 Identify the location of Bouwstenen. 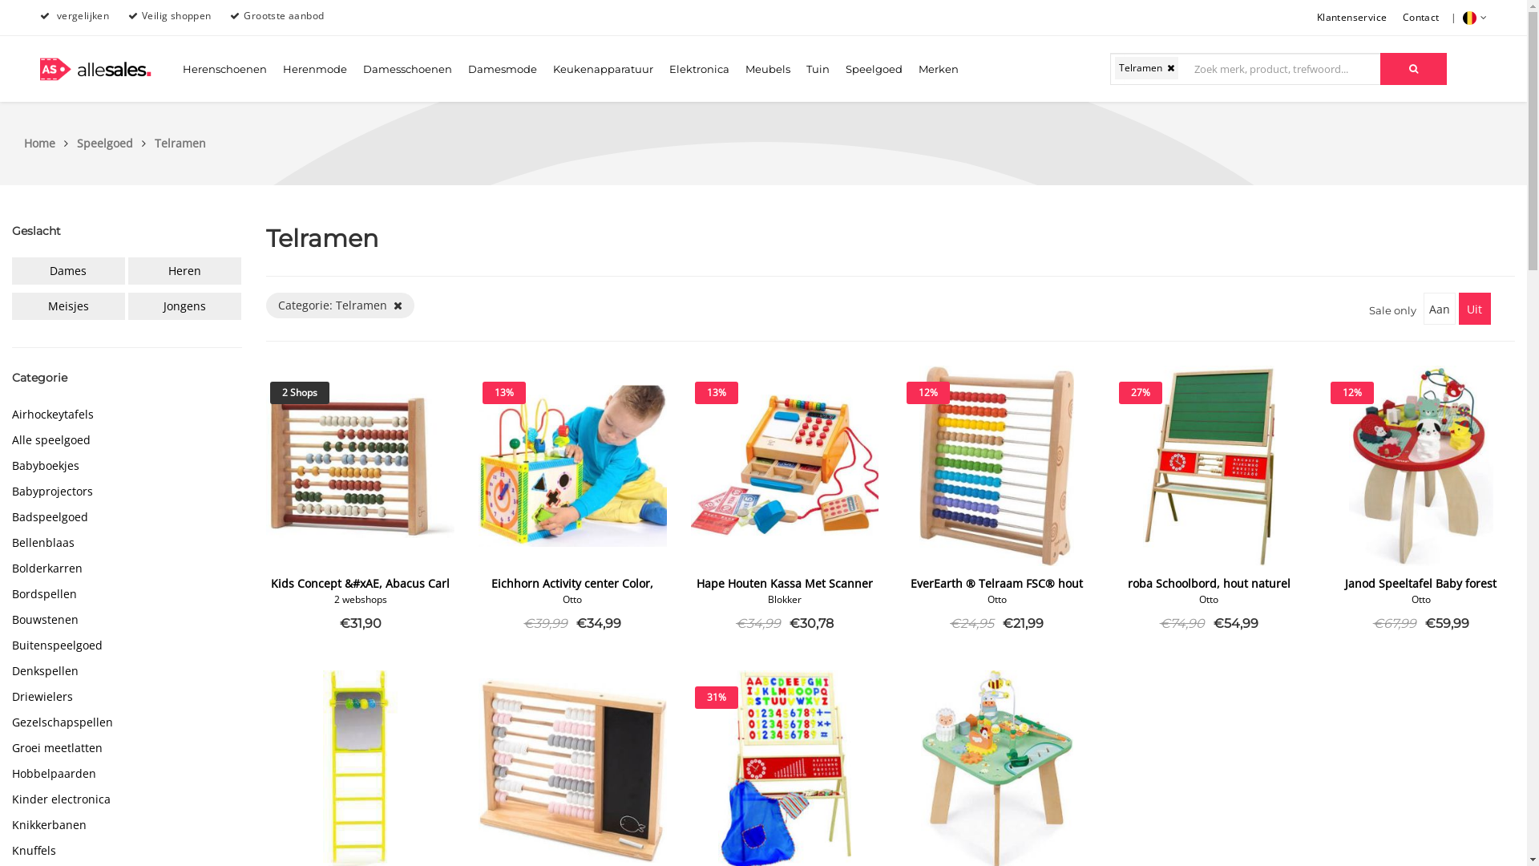
(127, 620).